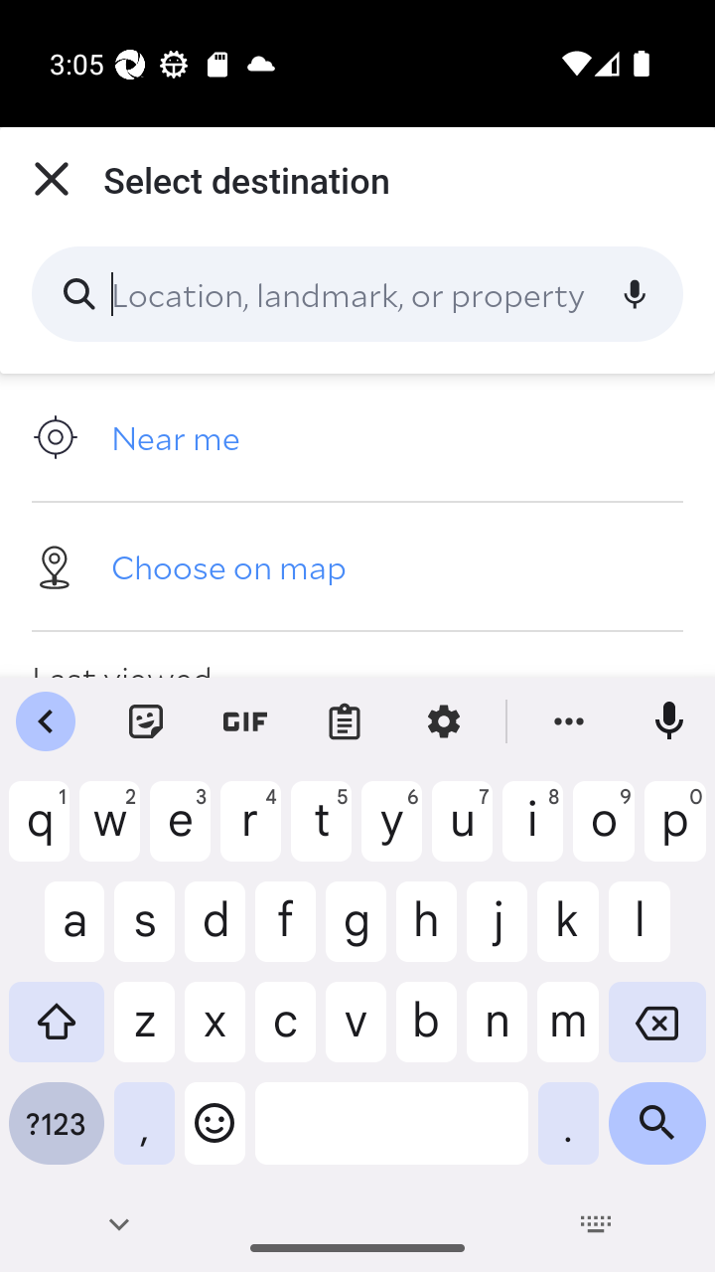  What do you see at coordinates (357, 437) in the screenshot?
I see `Near me` at bounding box center [357, 437].